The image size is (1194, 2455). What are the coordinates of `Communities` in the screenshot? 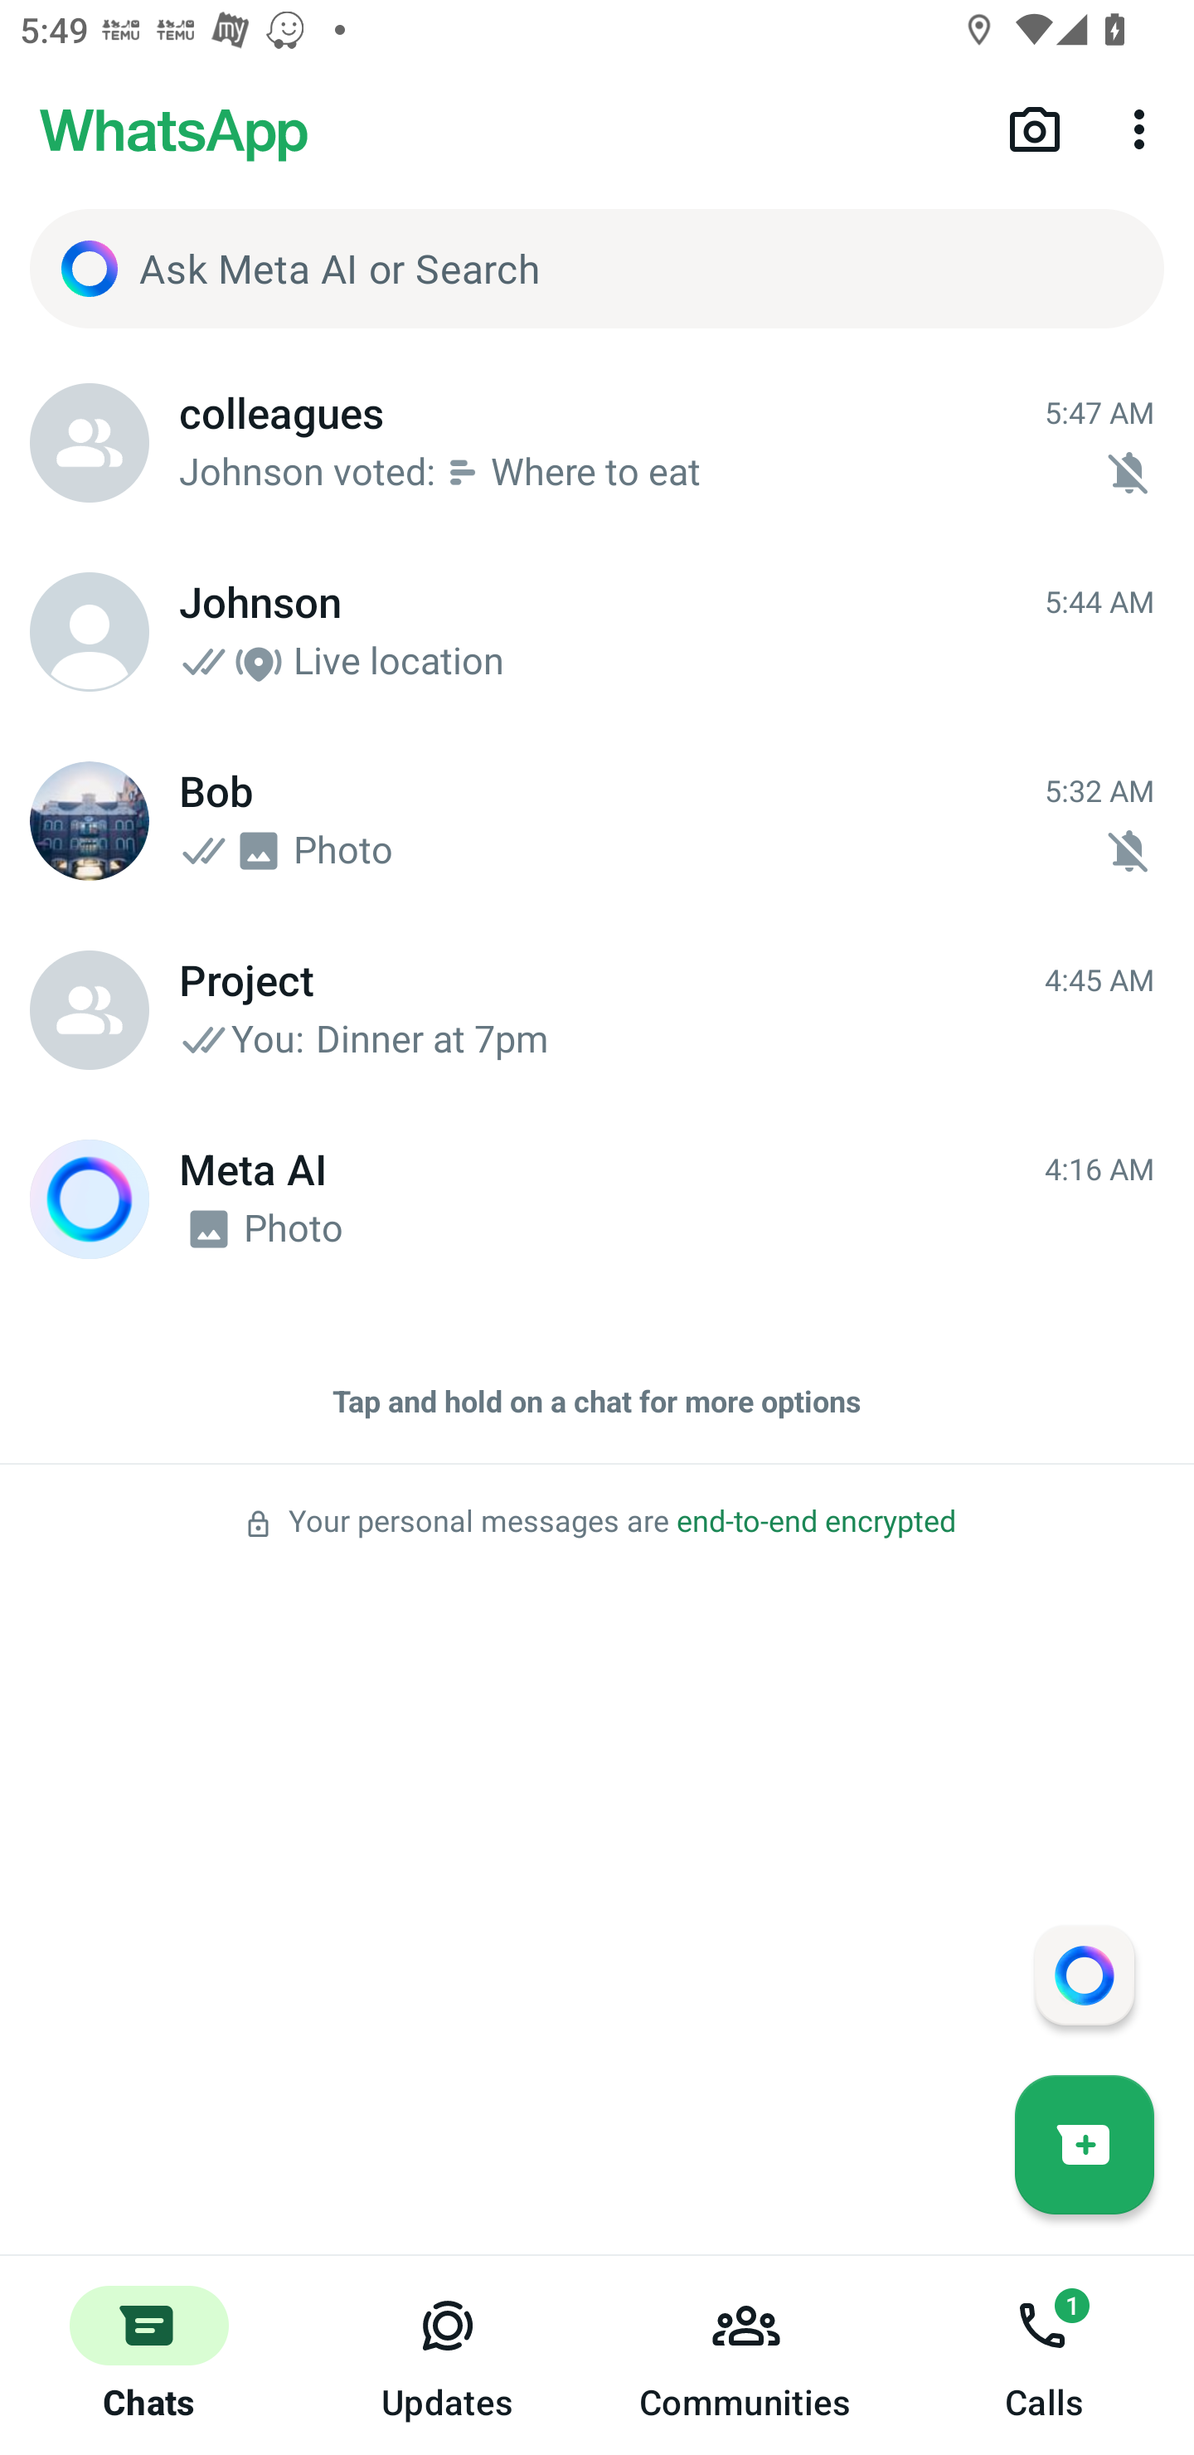 It's located at (746, 2355).